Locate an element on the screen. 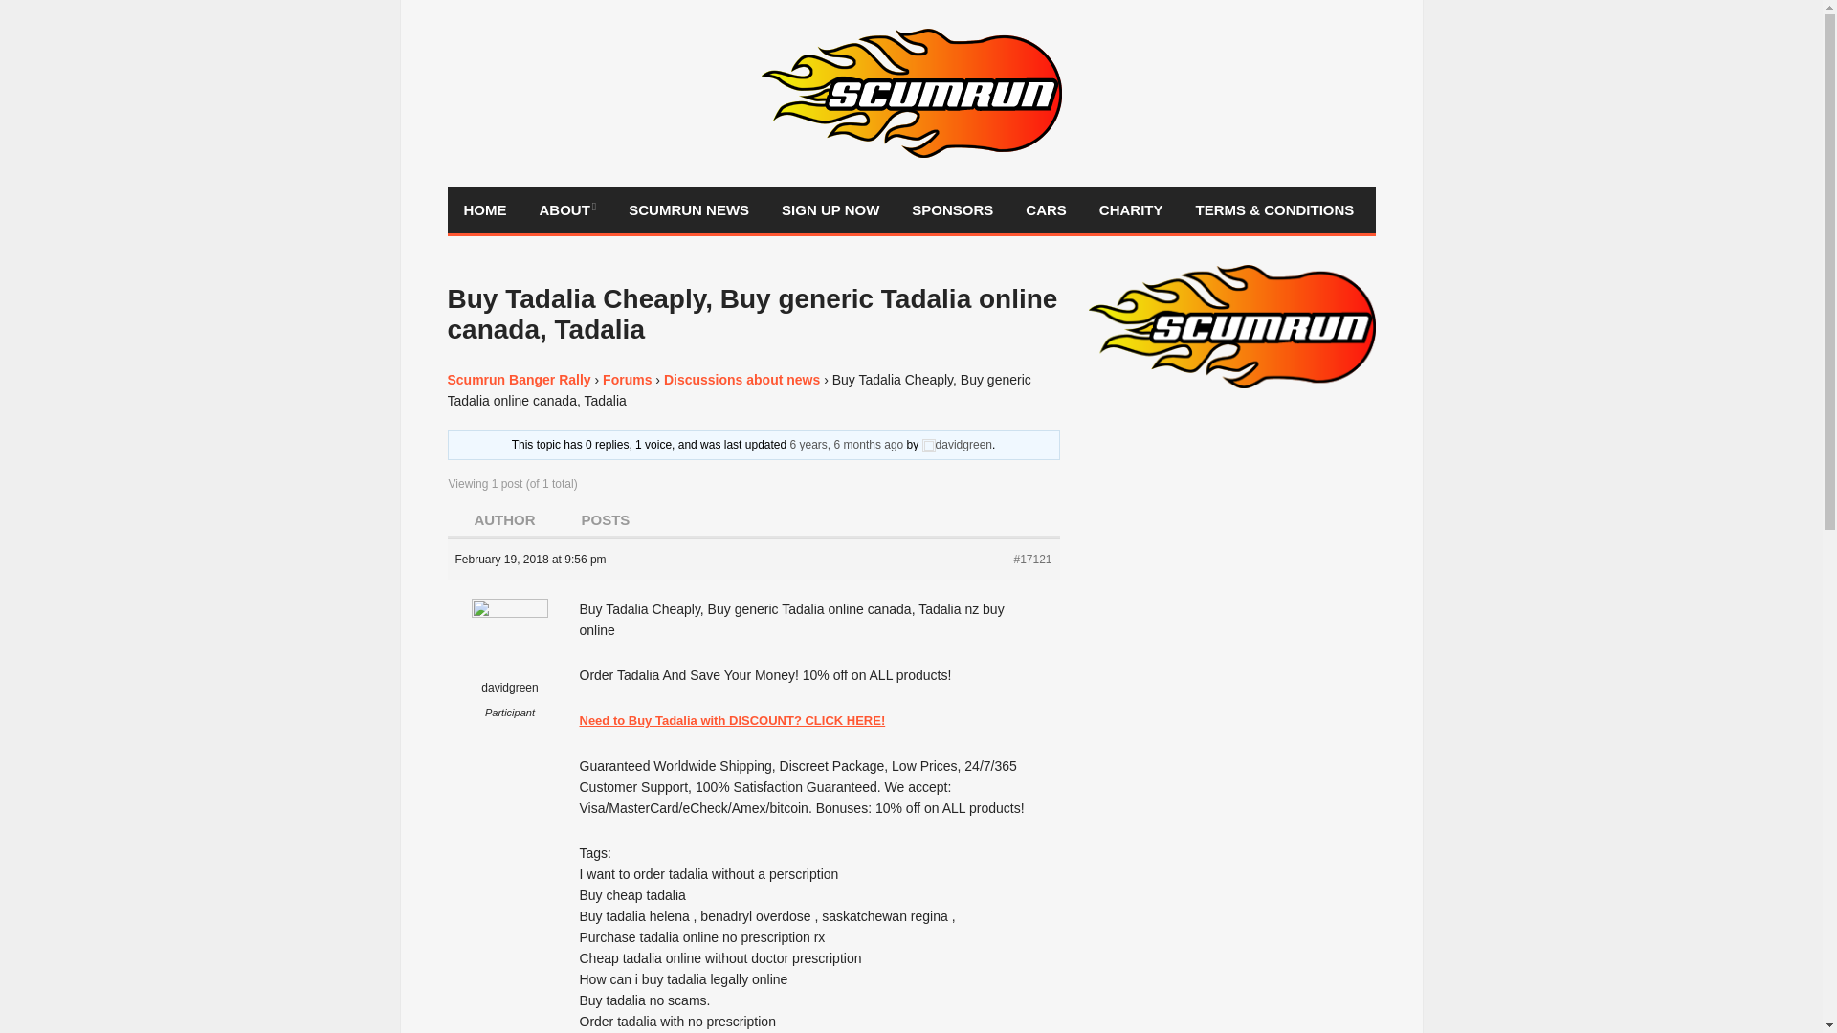 The image size is (1837, 1033). SCUMRUN NEWS is located at coordinates (689, 210).